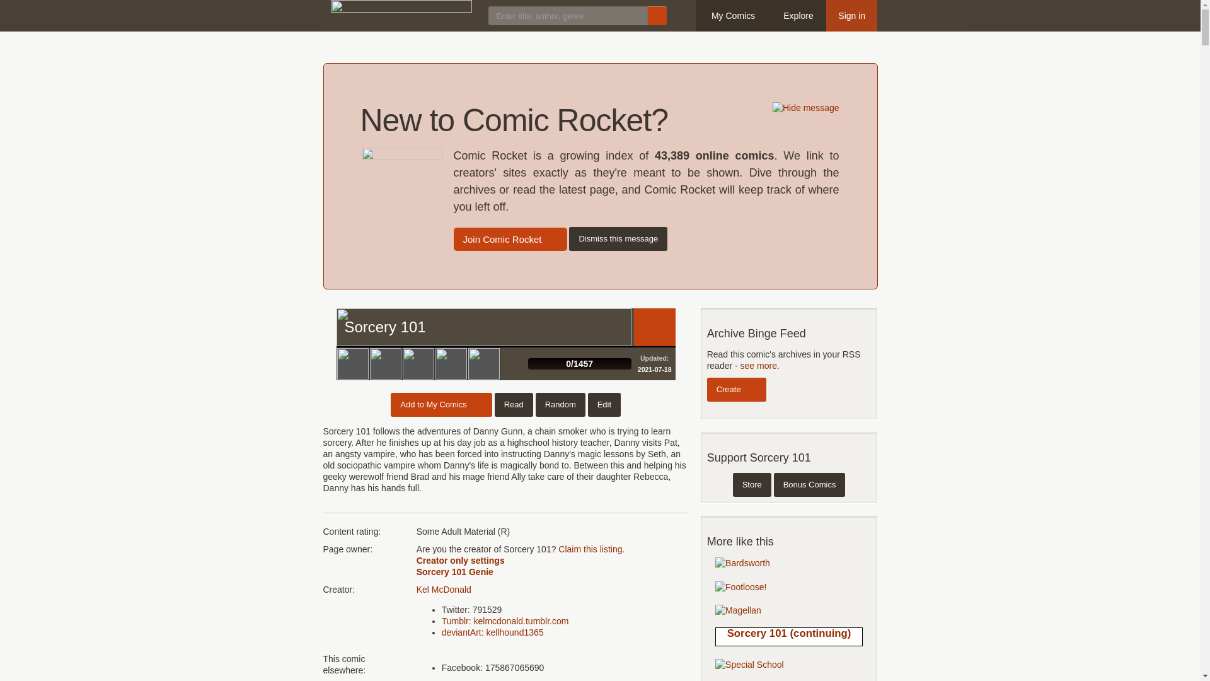 Image resolution: width=1210 pixels, height=681 pixels. Describe the element at coordinates (444, 589) in the screenshot. I see `Kel McDonald` at that location.